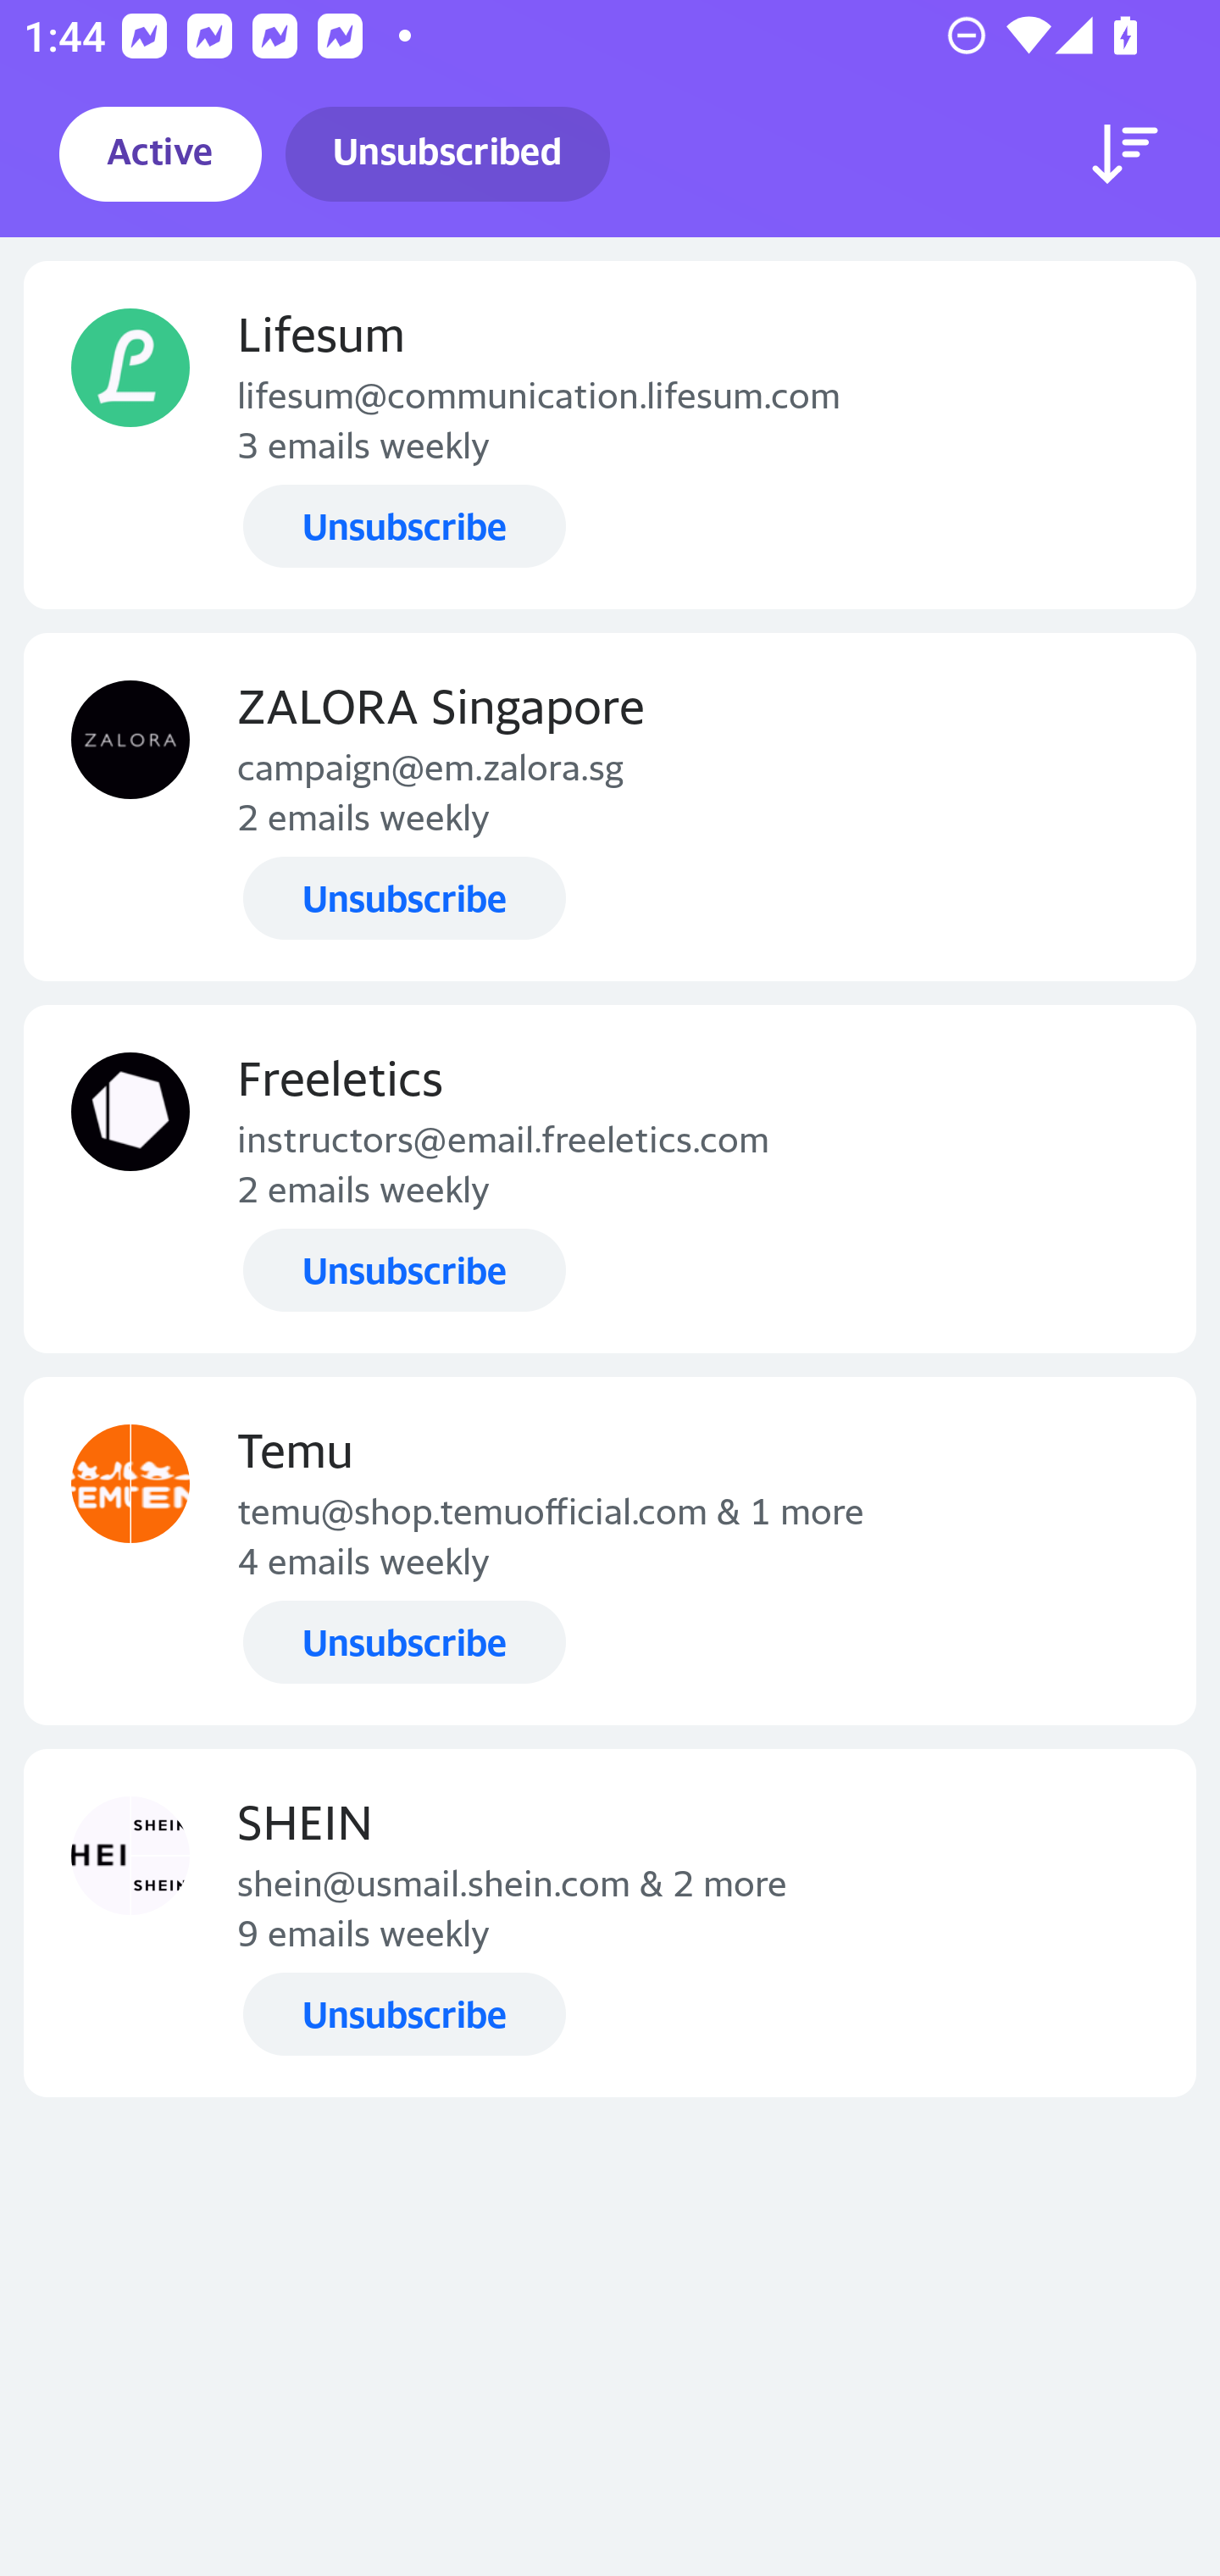 This screenshot has height=2576, width=1220. What do you see at coordinates (447, 154) in the screenshot?
I see `Unsubscribed` at bounding box center [447, 154].